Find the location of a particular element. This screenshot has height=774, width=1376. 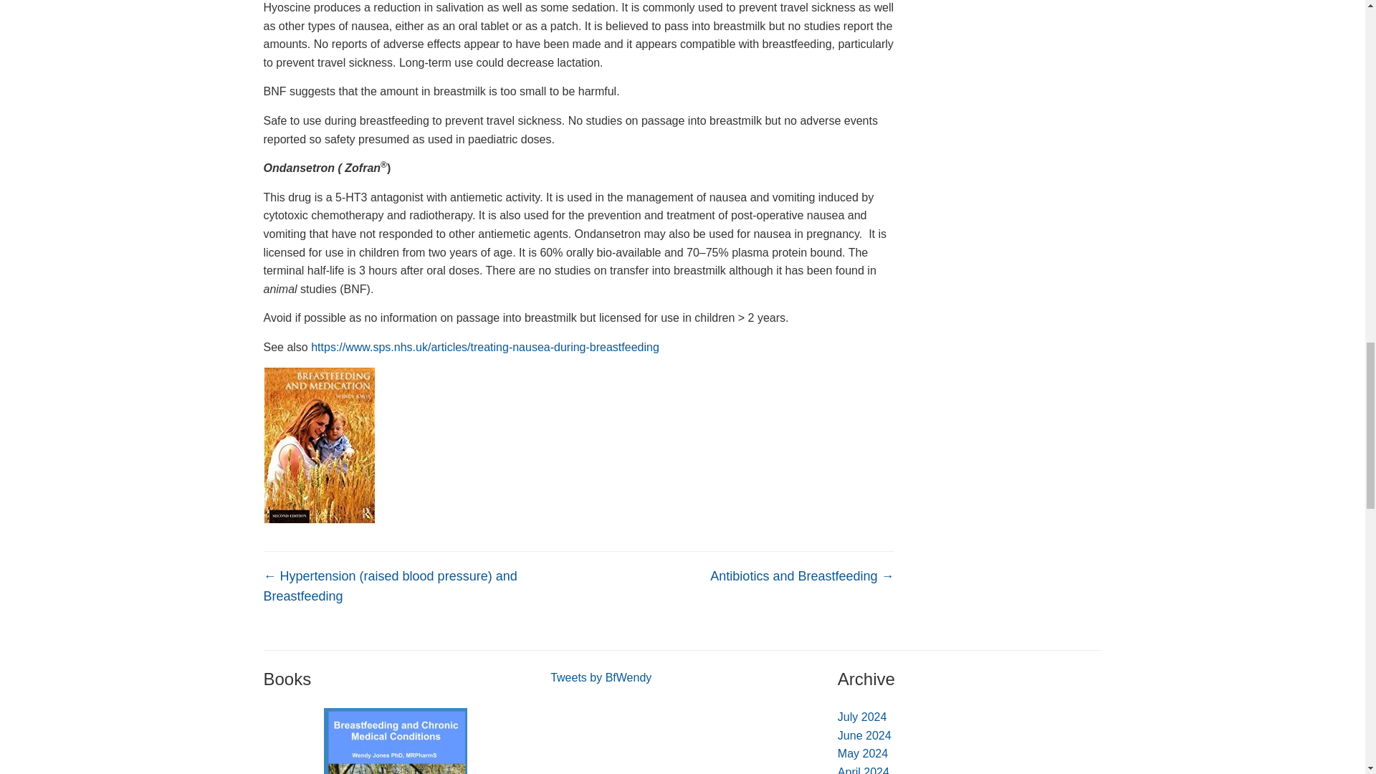

Breastfeeding and Chronic Medical Conditions, Wendy Jones is located at coordinates (396, 741).